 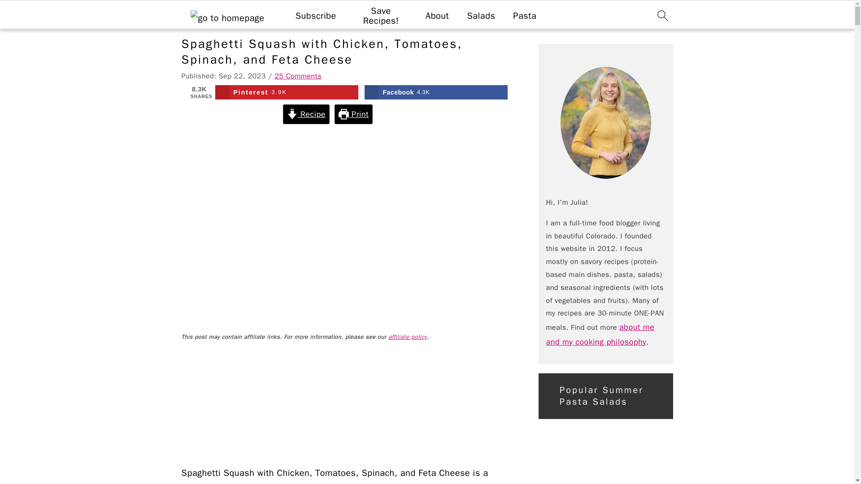 What do you see at coordinates (306, 114) in the screenshot?
I see `Recipe` at bounding box center [306, 114].